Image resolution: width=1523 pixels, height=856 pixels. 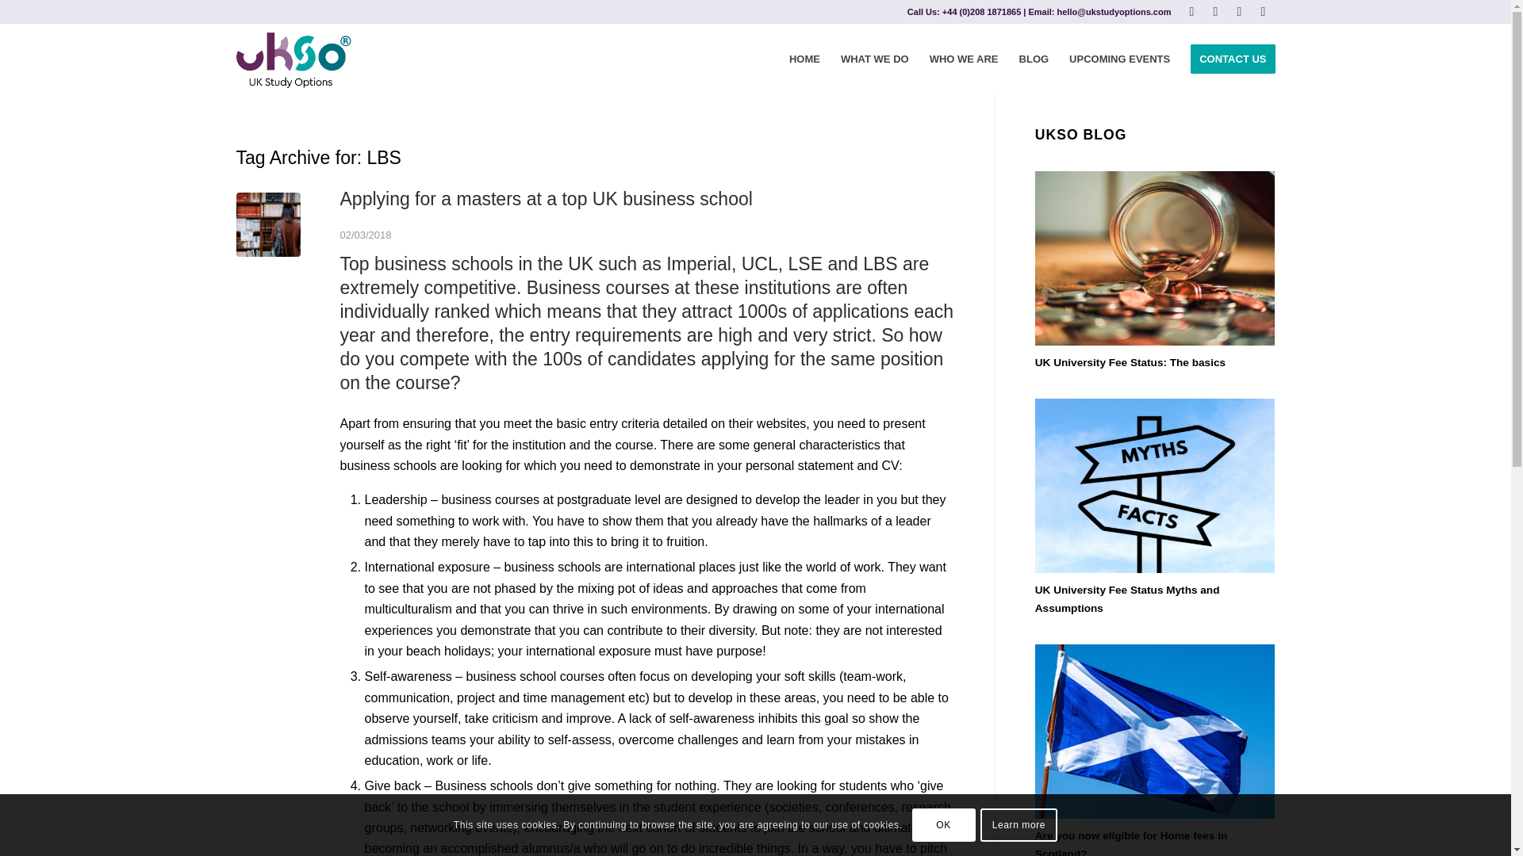 I want to click on UK University Fee Status Myths and Assumptions, so click(x=1127, y=599).